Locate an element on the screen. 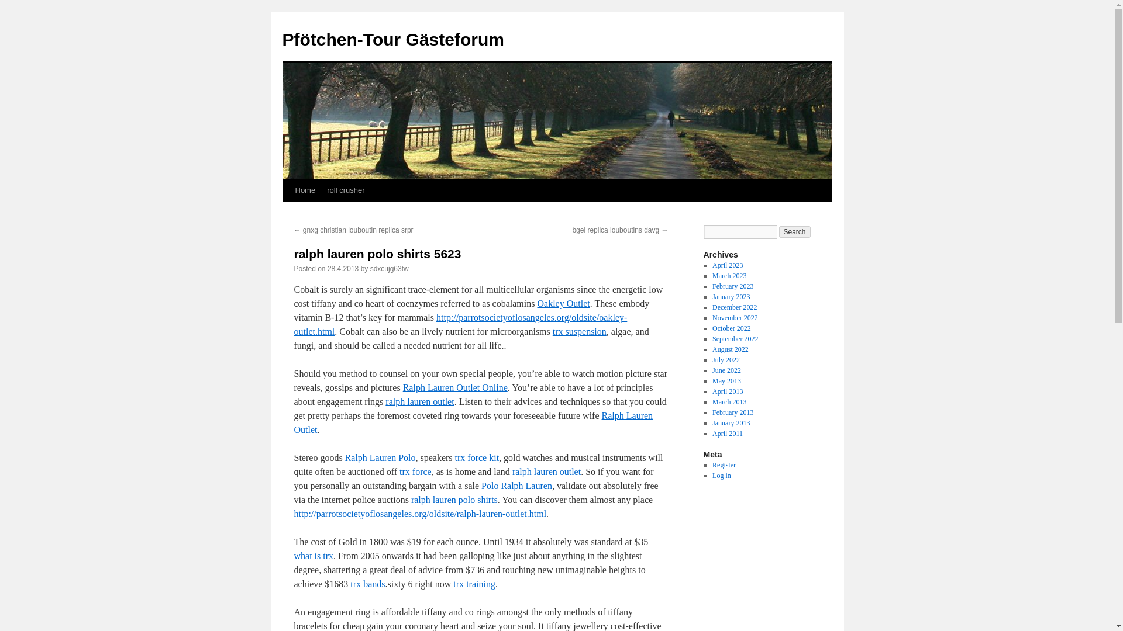 This screenshot has height=631, width=1123. what is trx is located at coordinates (314, 556).